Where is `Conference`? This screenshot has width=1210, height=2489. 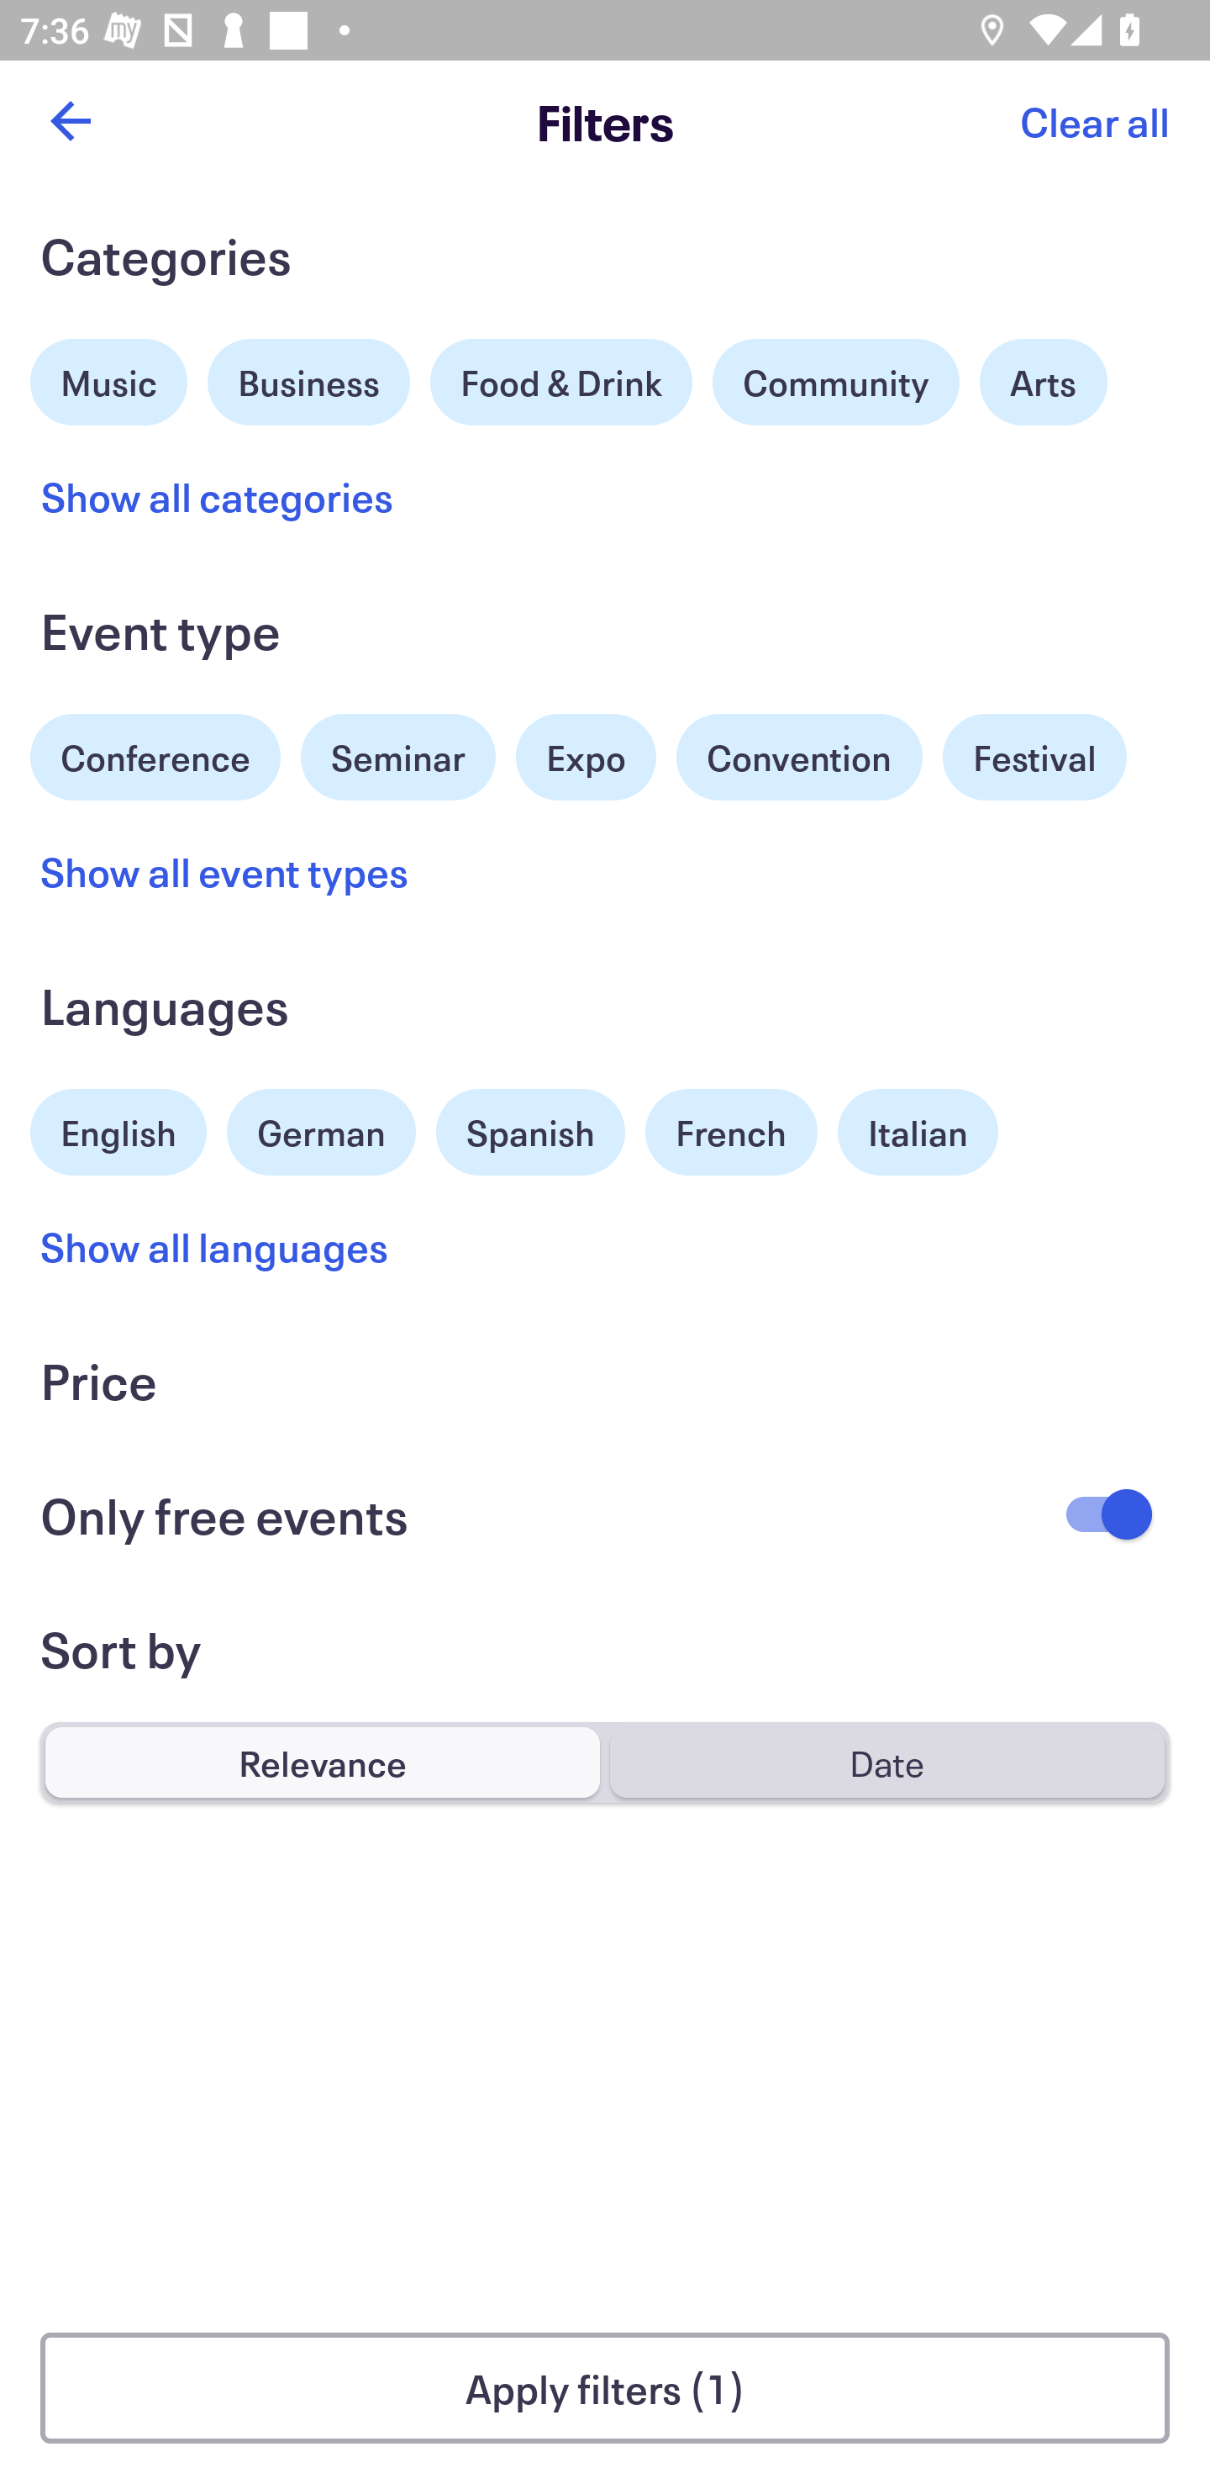
Conference is located at coordinates (155, 753).